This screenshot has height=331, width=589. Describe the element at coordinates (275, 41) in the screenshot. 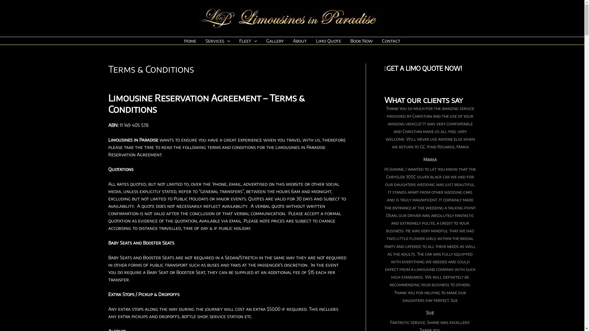

I see `Gallery` at that location.